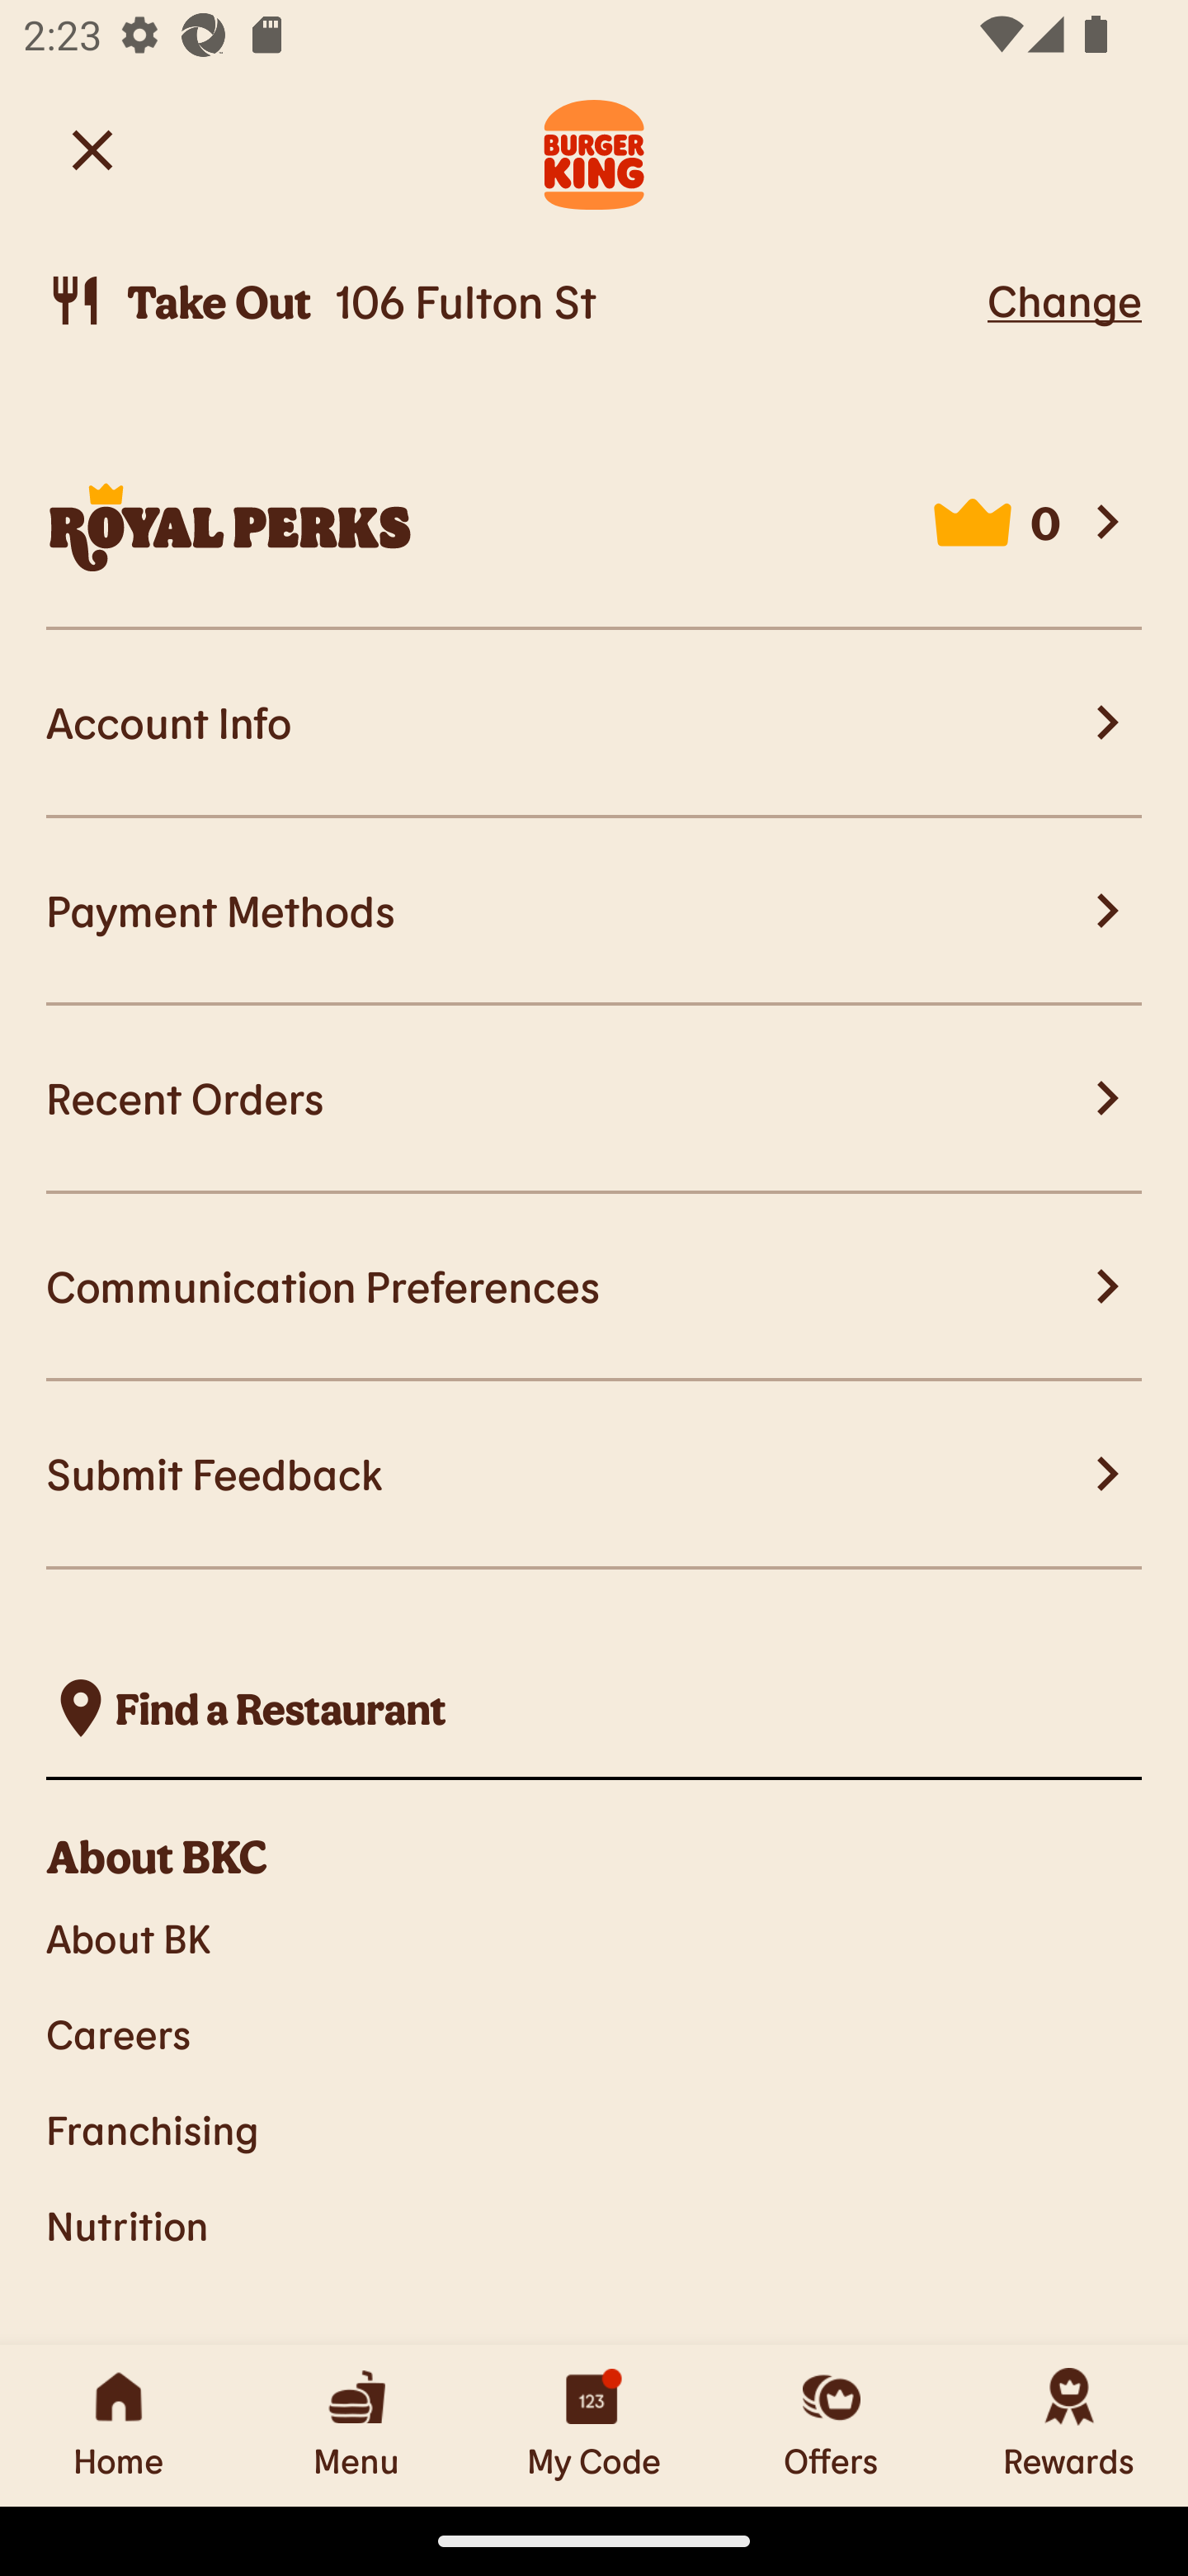 This screenshot has width=1188, height=2576. I want to click on Take Out, 106 Fulton St  Take Out 106 Fulton St, so click(511, 301).